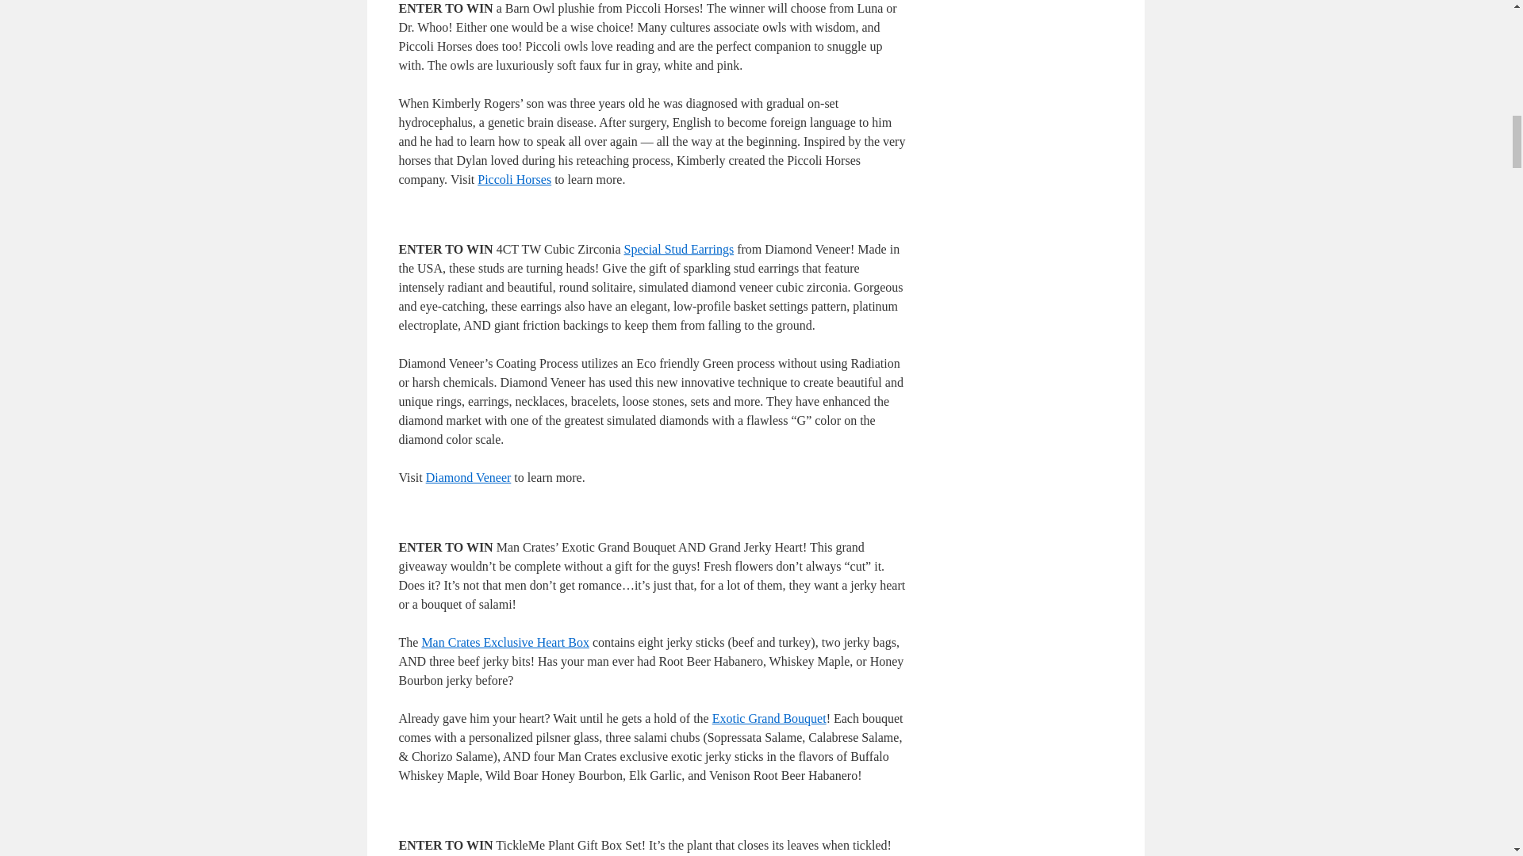  I want to click on Exotic Grand Bouquet, so click(769, 718).